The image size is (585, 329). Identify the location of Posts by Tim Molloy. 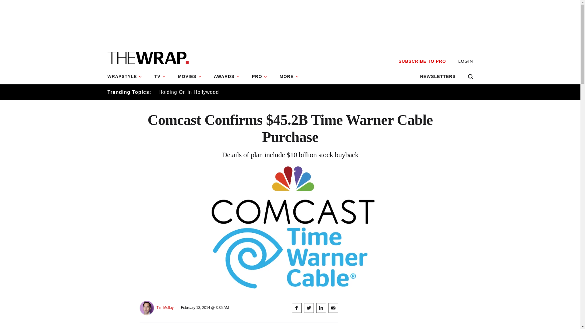
(165, 308).